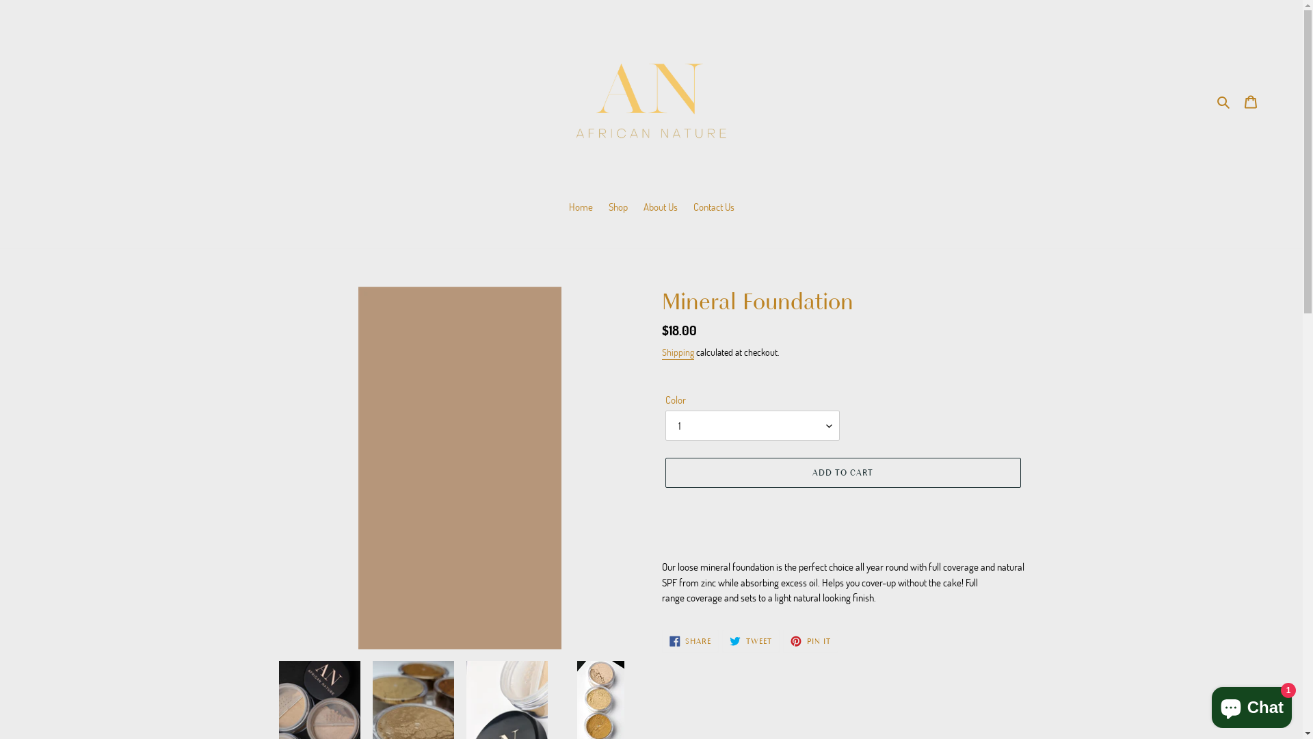 The height and width of the screenshot is (739, 1313). Describe the element at coordinates (618, 208) in the screenshot. I see `Shop` at that location.